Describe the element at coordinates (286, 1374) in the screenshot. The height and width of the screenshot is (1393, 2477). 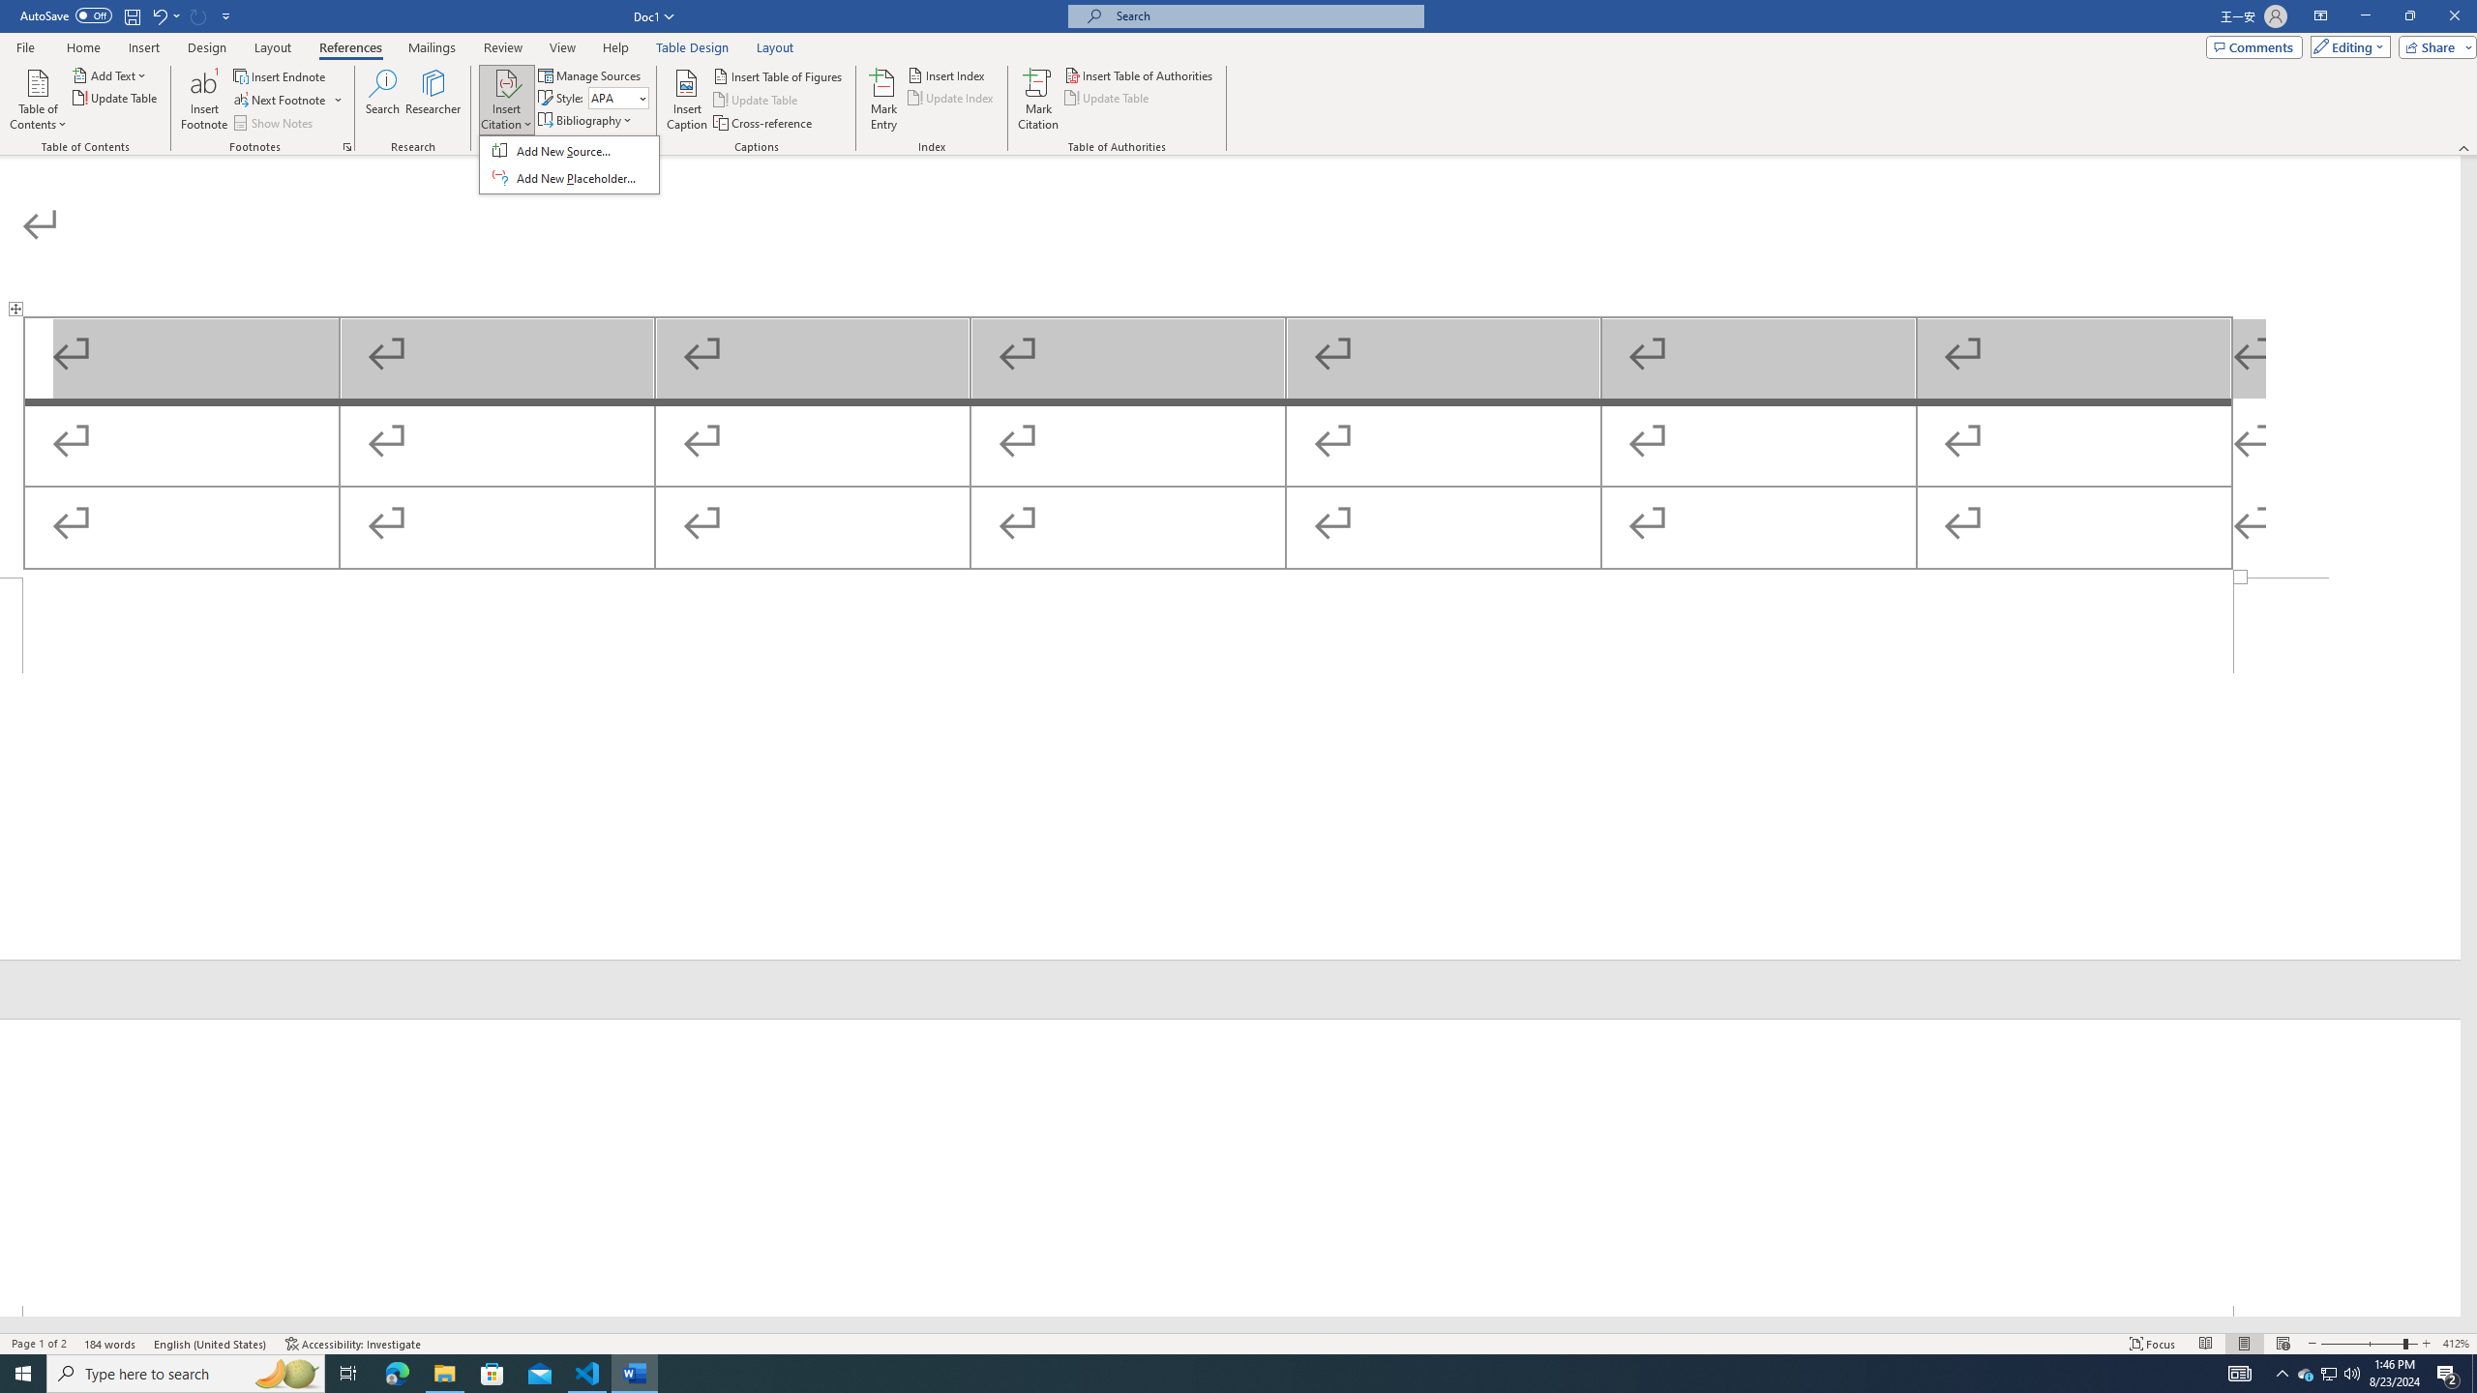
I see `Search highlights icon opens search home window` at that location.